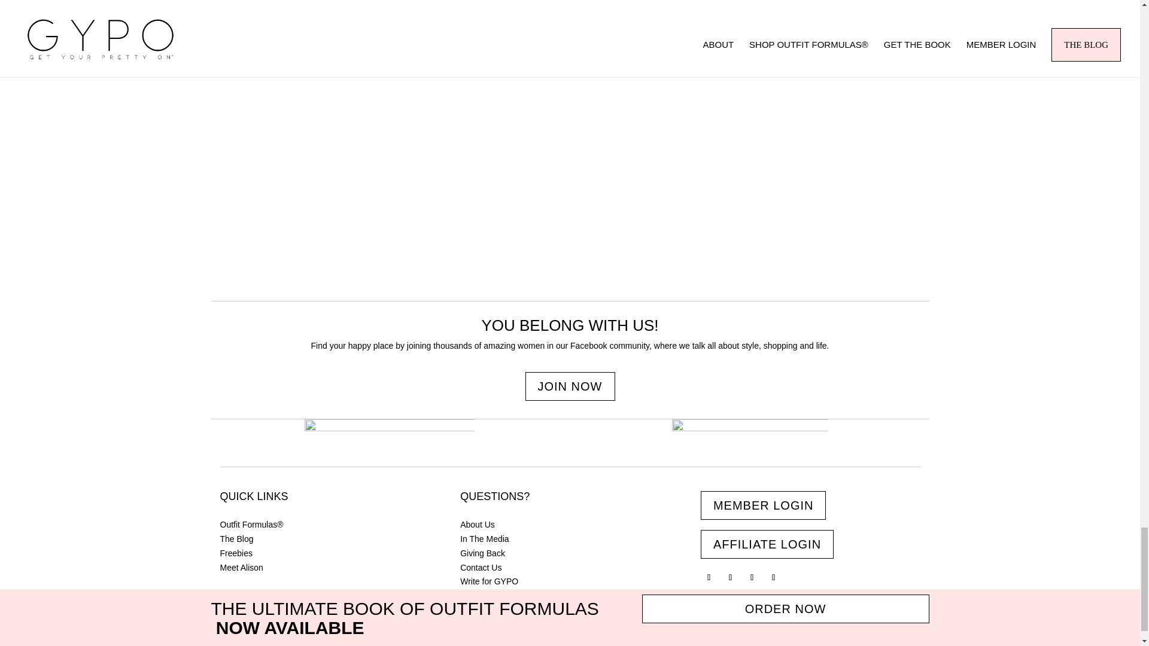  Describe the element at coordinates (570, 386) in the screenshot. I see `JOIN NOW` at that location.